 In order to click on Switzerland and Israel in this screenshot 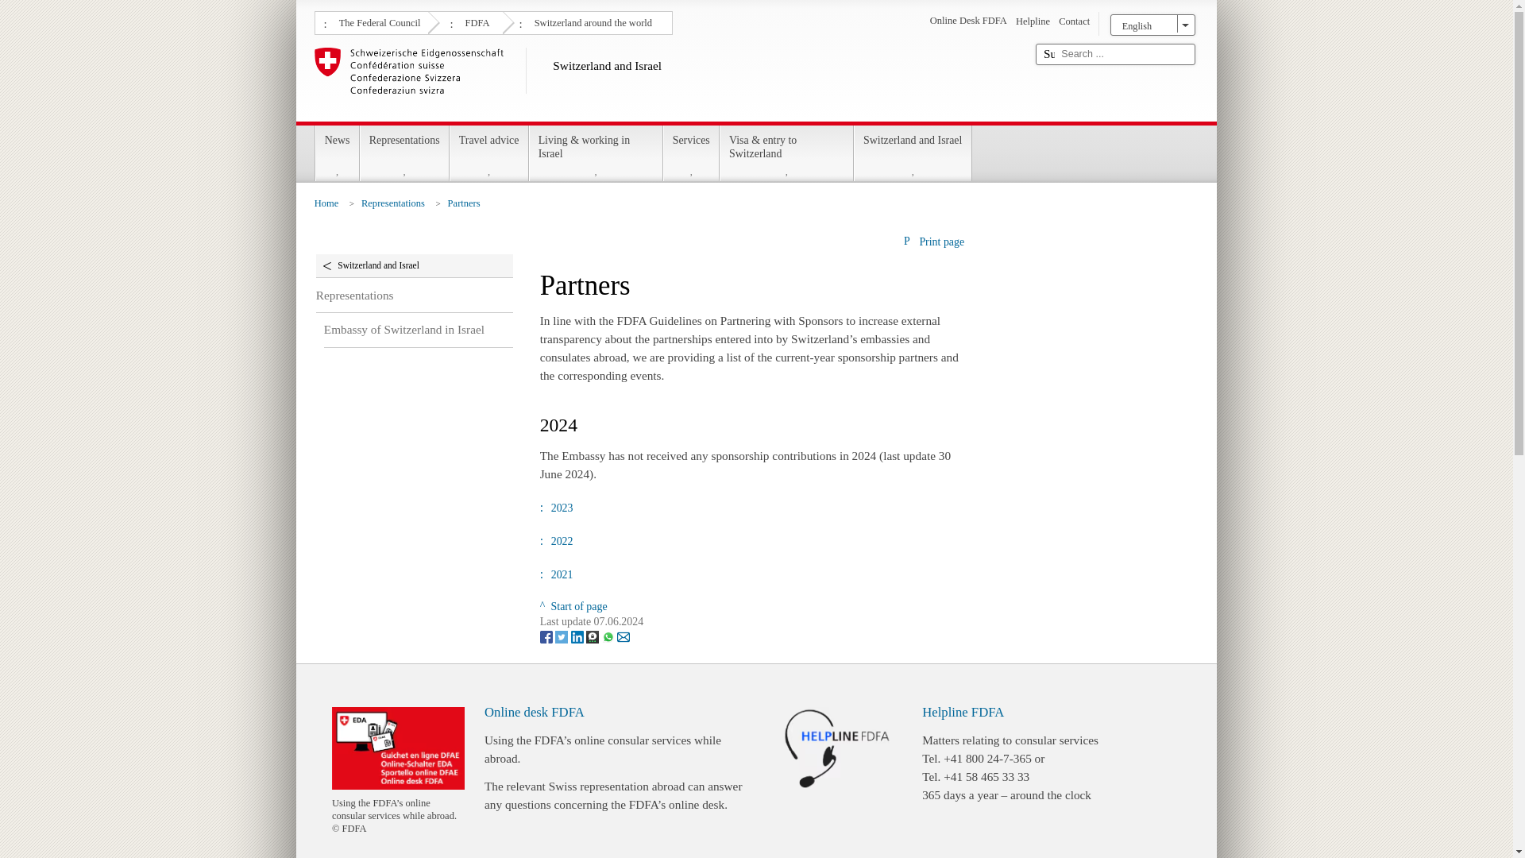, I will do `click(669, 81)`.